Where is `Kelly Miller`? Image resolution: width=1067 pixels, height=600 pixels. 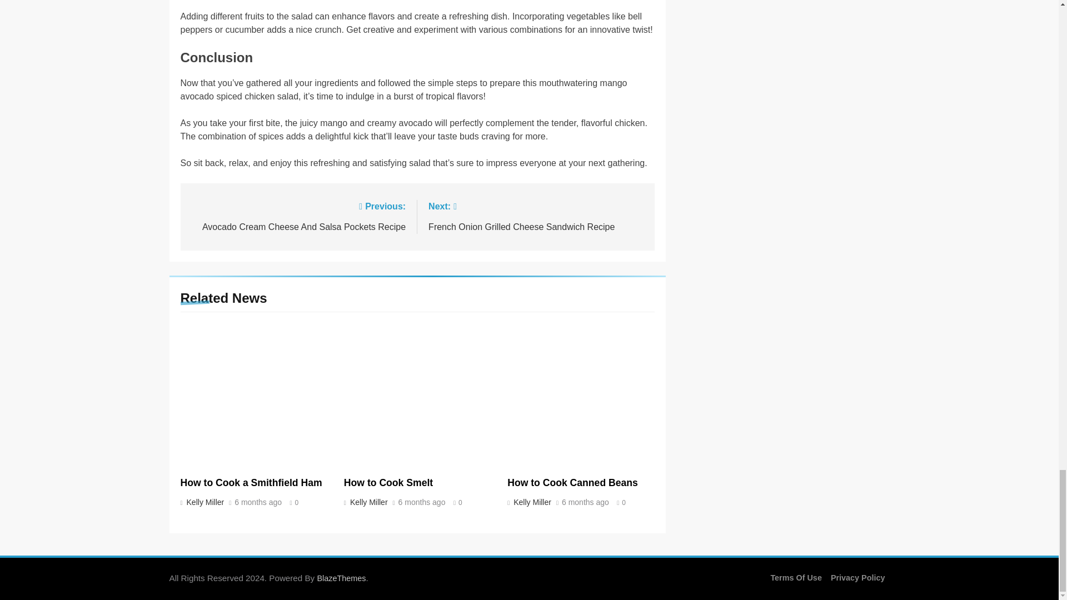
Kelly Miller is located at coordinates (204, 502).